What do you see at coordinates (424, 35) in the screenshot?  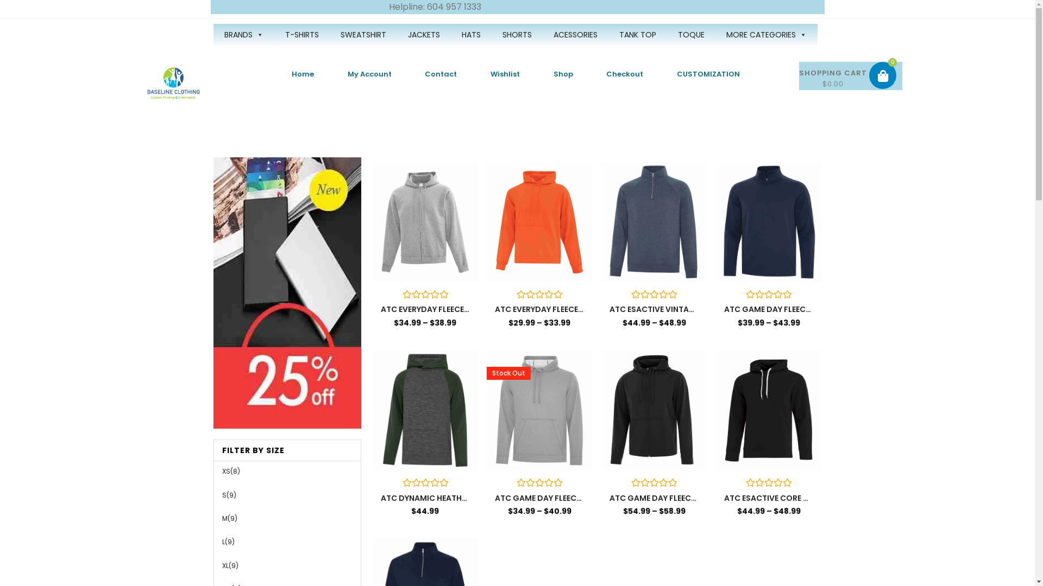 I see `JACKETS` at bounding box center [424, 35].